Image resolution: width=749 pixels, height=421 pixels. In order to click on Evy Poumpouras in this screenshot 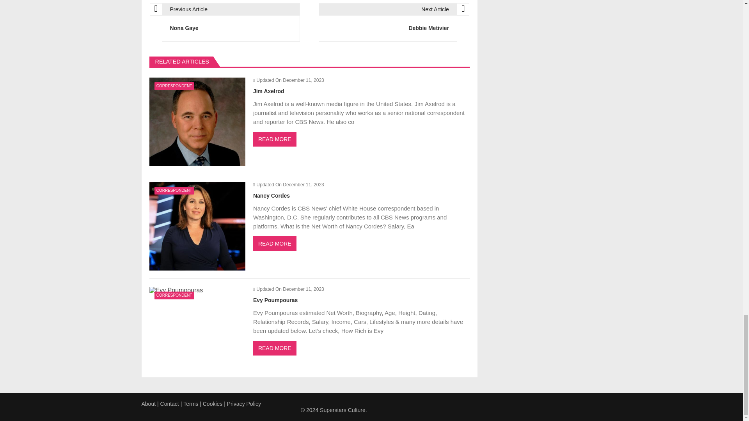, I will do `click(176, 290)`.